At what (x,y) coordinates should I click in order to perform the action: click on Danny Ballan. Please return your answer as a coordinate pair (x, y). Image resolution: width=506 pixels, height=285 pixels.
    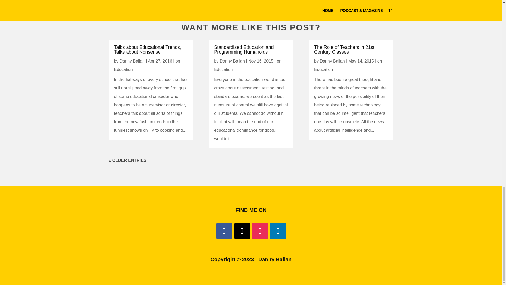
    Looking at the image, I should click on (232, 61).